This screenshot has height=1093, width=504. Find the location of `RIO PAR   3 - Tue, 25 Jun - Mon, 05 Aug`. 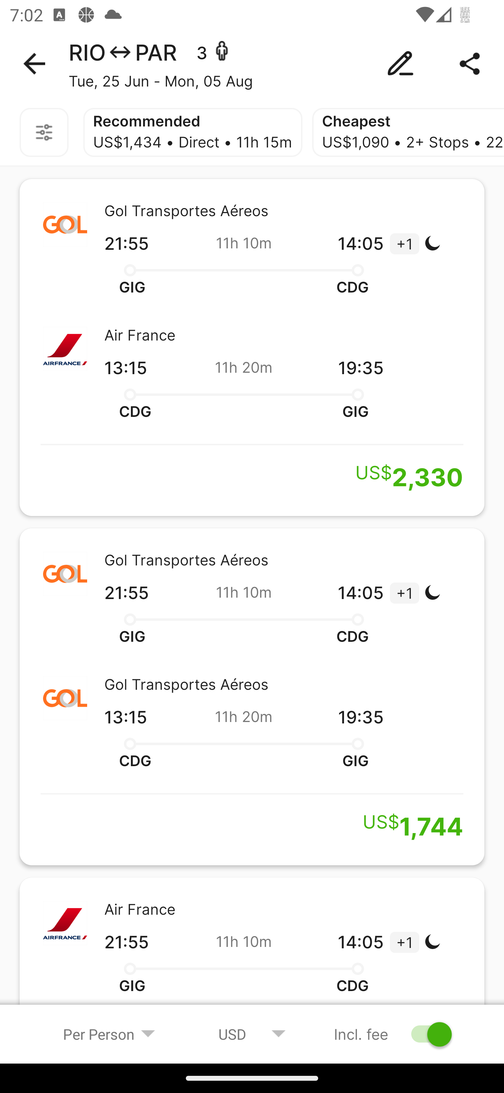

RIO PAR   3 - Tue, 25 Jun - Mon, 05 Aug is located at coordinates (252, 64).